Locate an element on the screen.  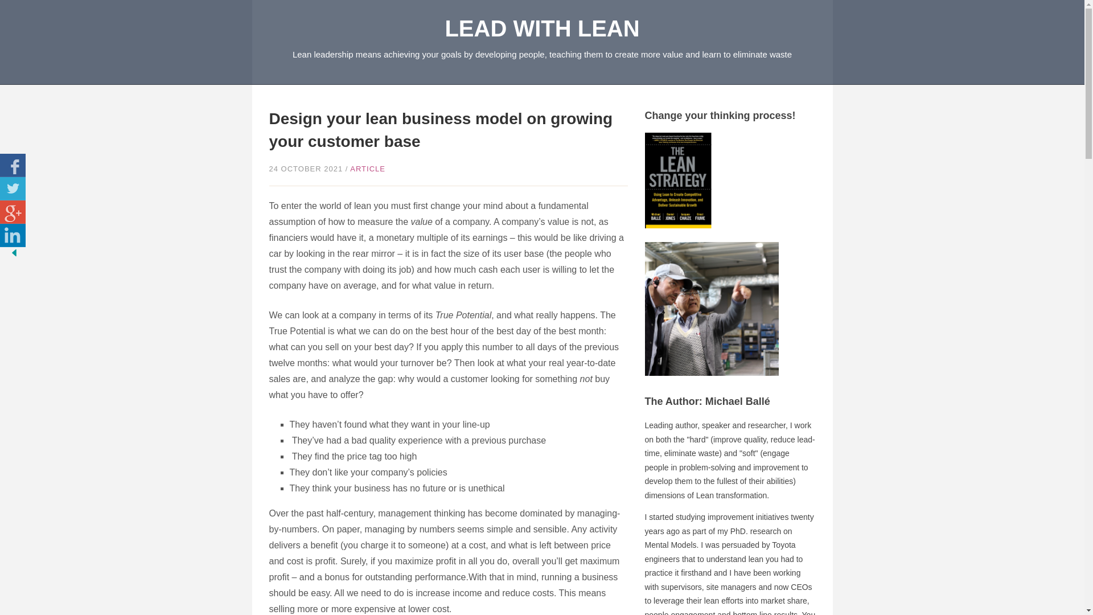
Hide Buttons is located at coordinates (14, 253).